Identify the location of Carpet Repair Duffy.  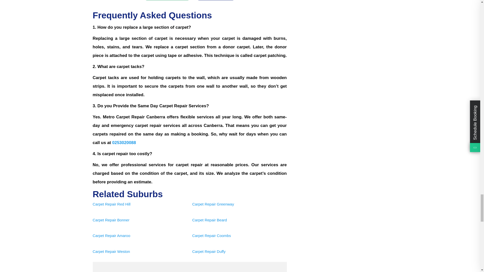
(209, 251).